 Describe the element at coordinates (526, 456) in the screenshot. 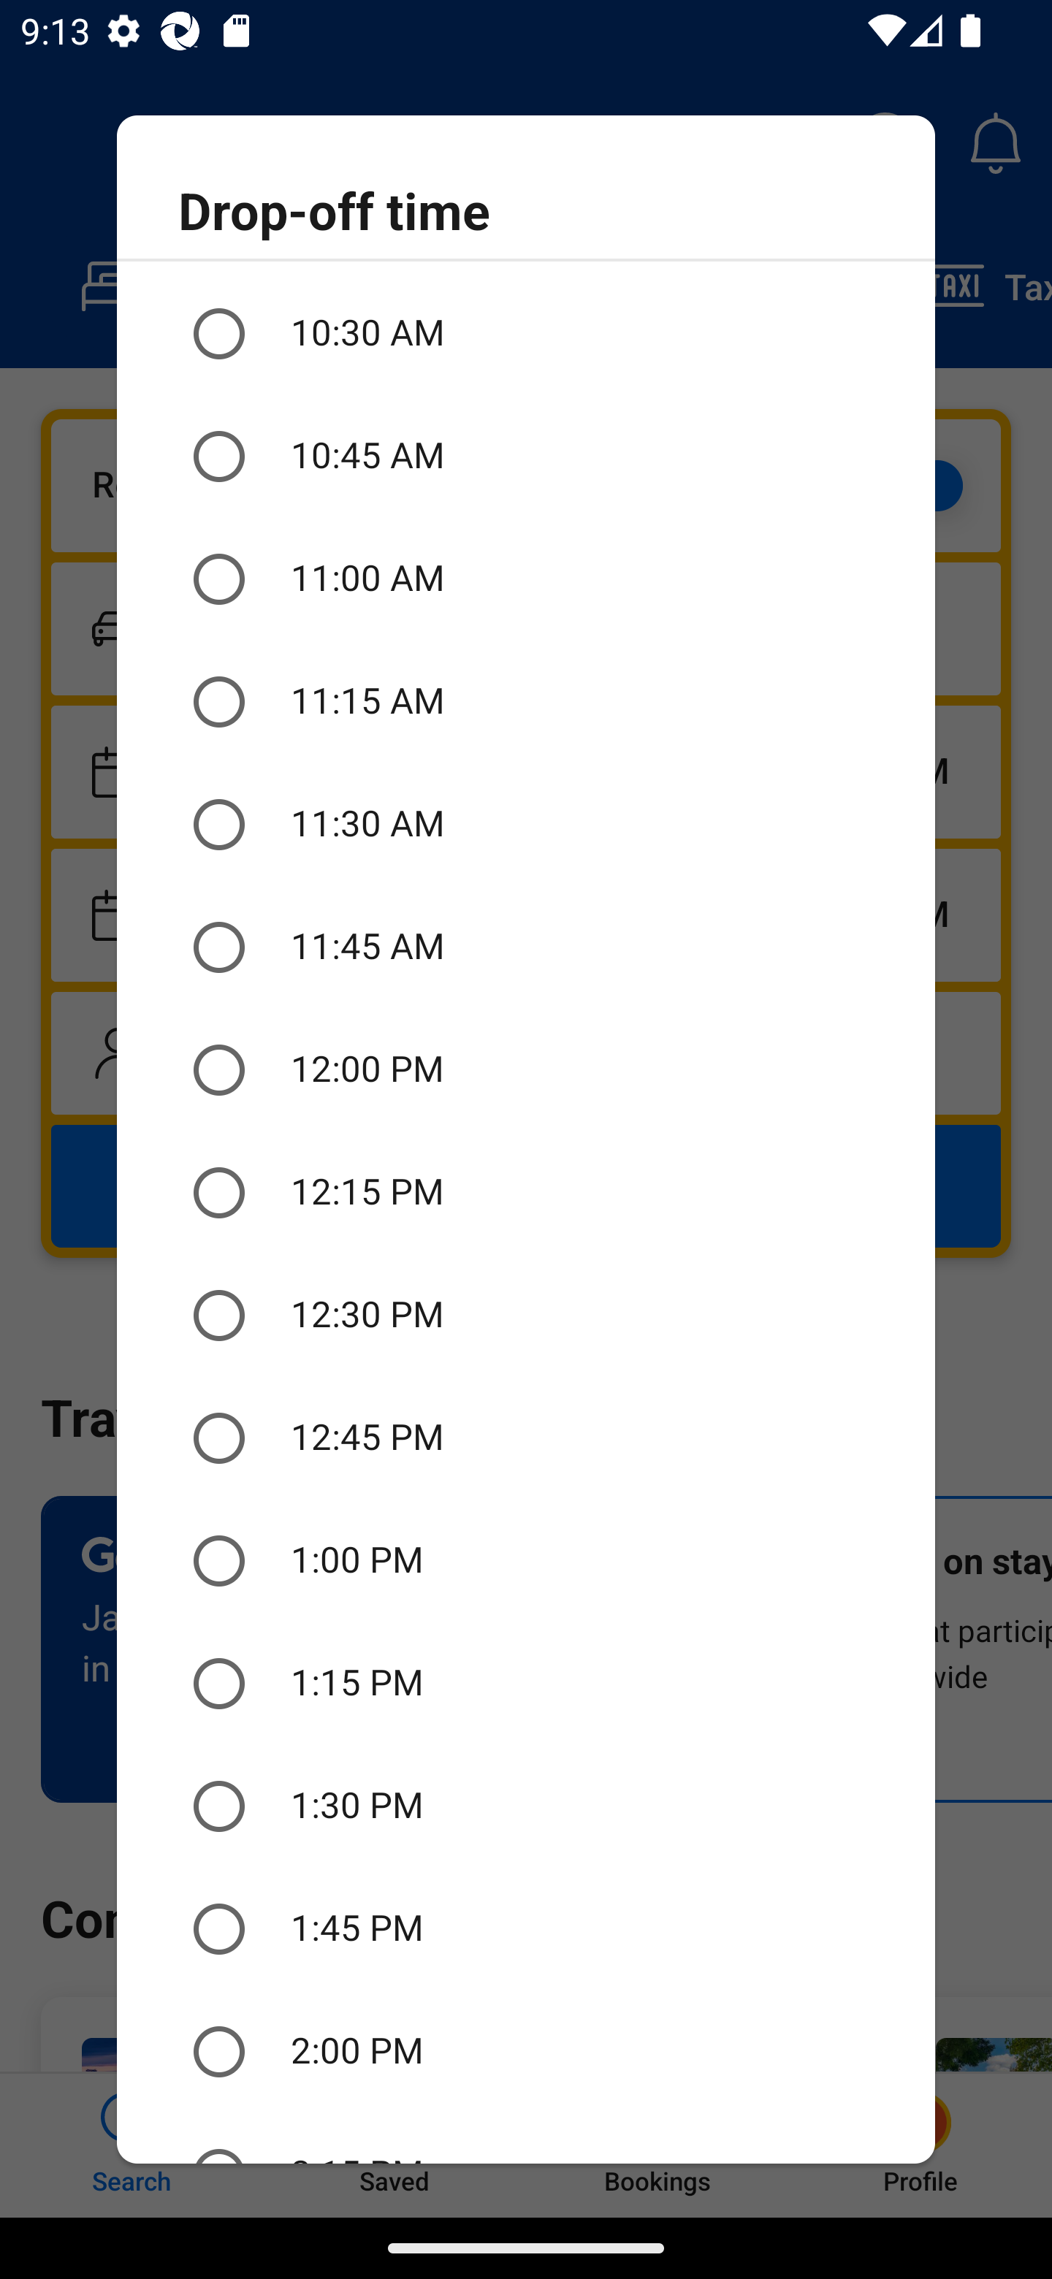

I see `10:45 AM` at that location.